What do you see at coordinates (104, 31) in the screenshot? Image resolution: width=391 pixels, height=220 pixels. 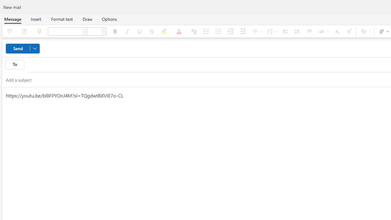 I see `Font size` at bounding box center [104, 31].